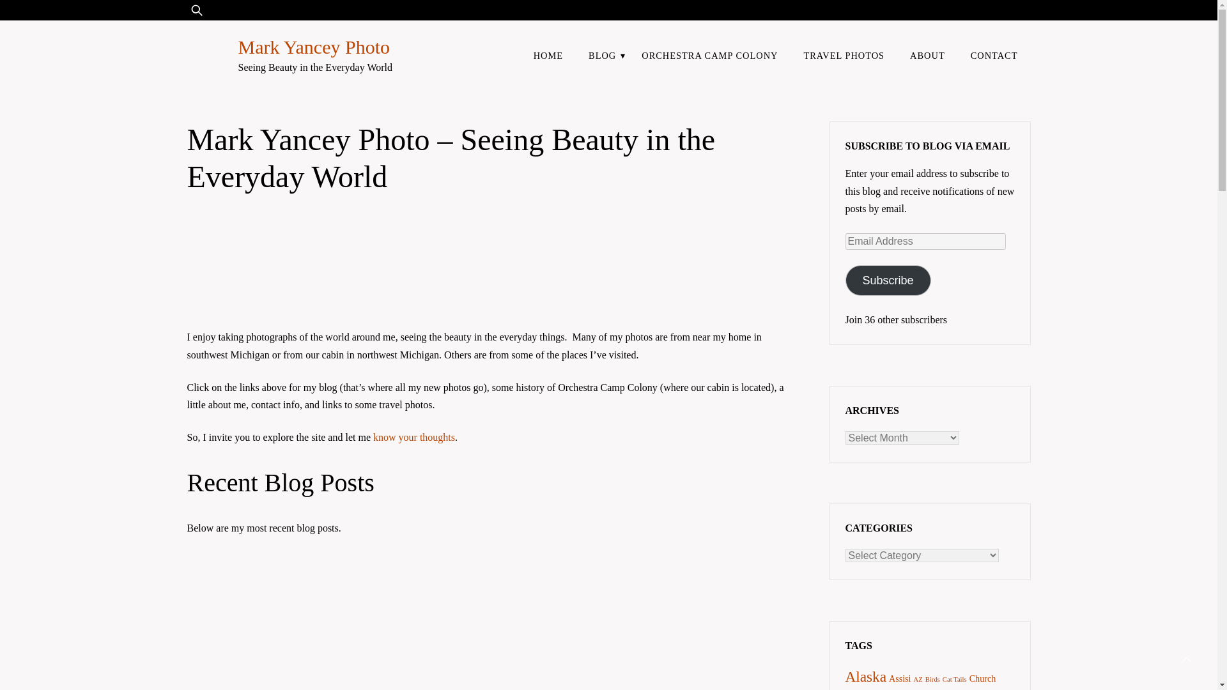 The image size is (1227, 690). What do you see at coordinates (994, 55) in the screenshot?
I see `CONTACT` at bounding box center [994, 55].